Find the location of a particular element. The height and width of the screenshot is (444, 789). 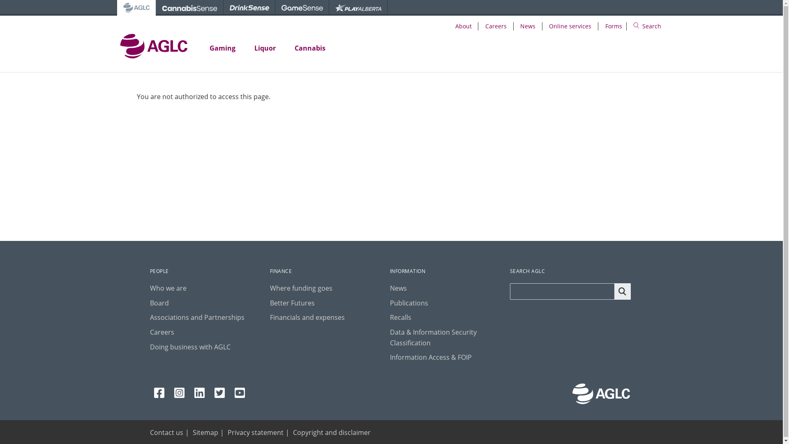

Information Access & FOIP is located at coordinates (431, 357).